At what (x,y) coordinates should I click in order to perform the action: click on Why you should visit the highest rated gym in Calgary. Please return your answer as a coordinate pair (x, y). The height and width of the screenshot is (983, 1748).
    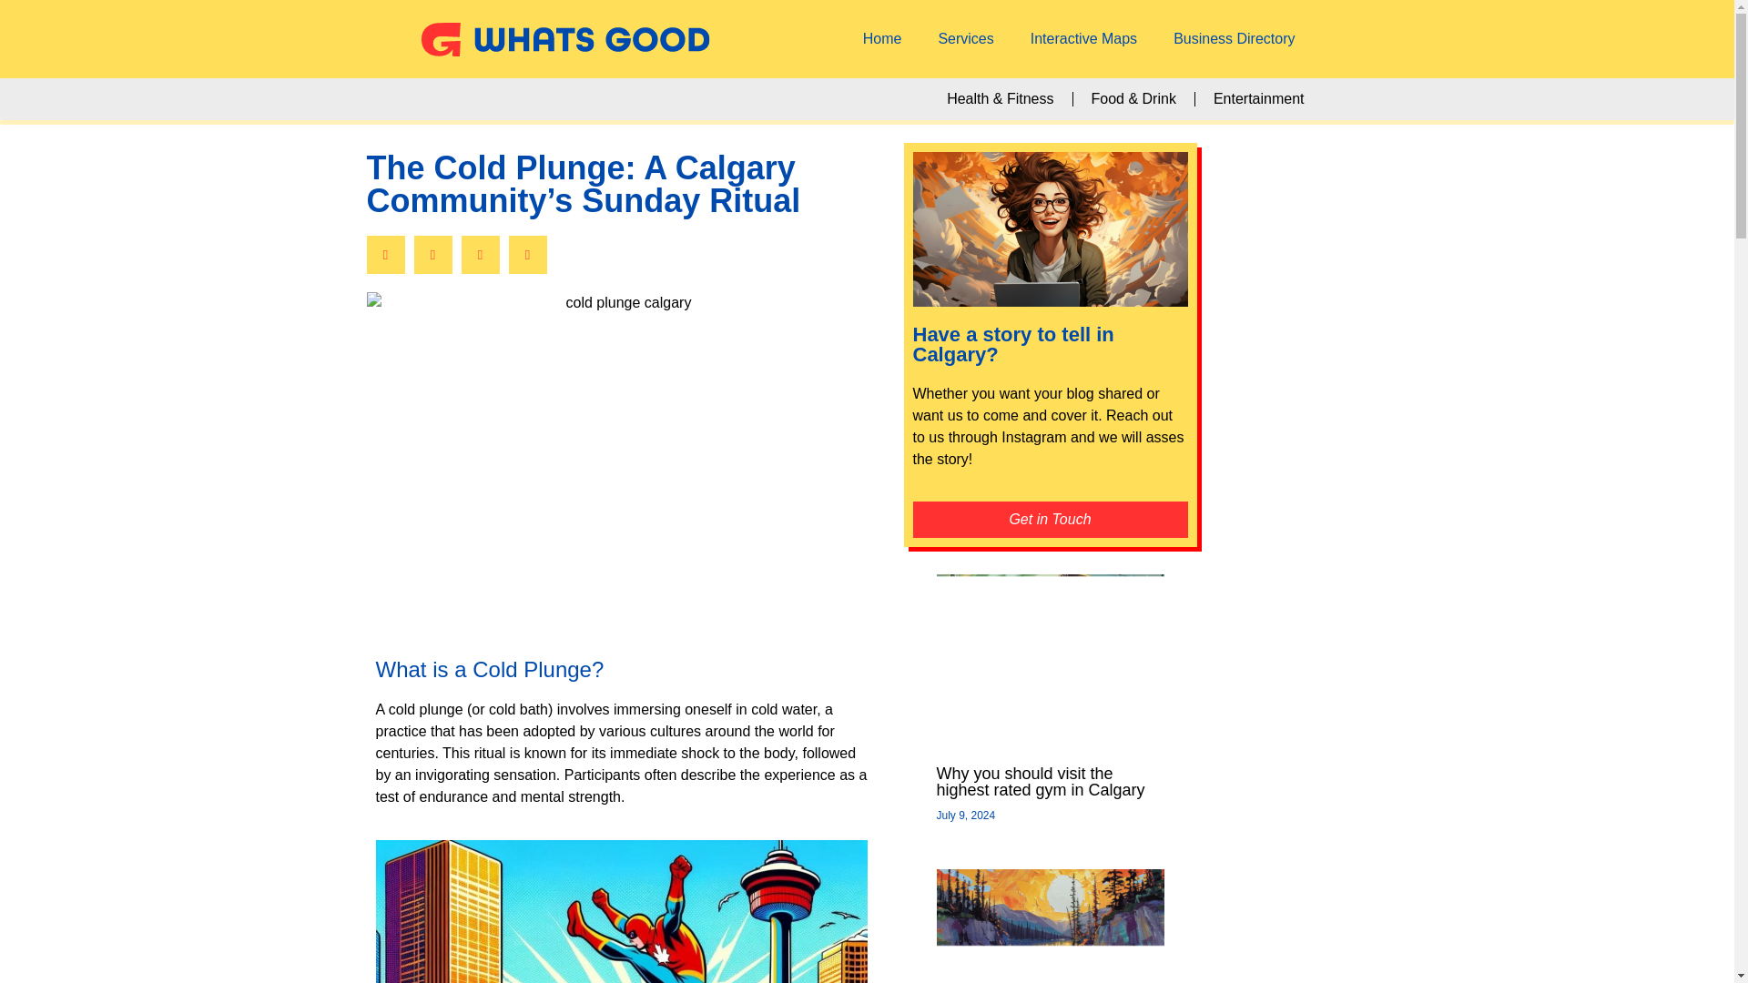
    Looking at the image, I should click on (1040, 782).